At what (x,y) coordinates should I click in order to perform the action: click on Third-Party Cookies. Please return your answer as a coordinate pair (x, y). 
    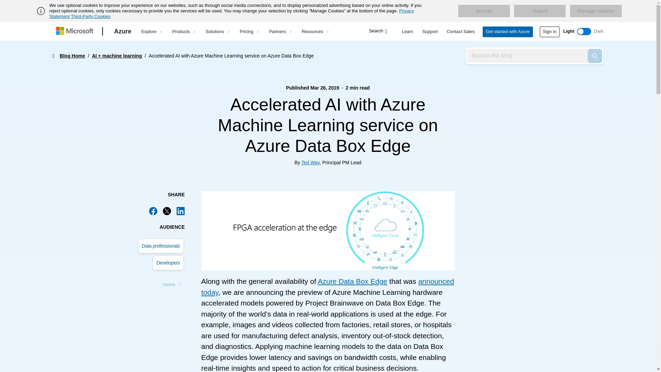
    Looking at the image, I should click on (90, 16).